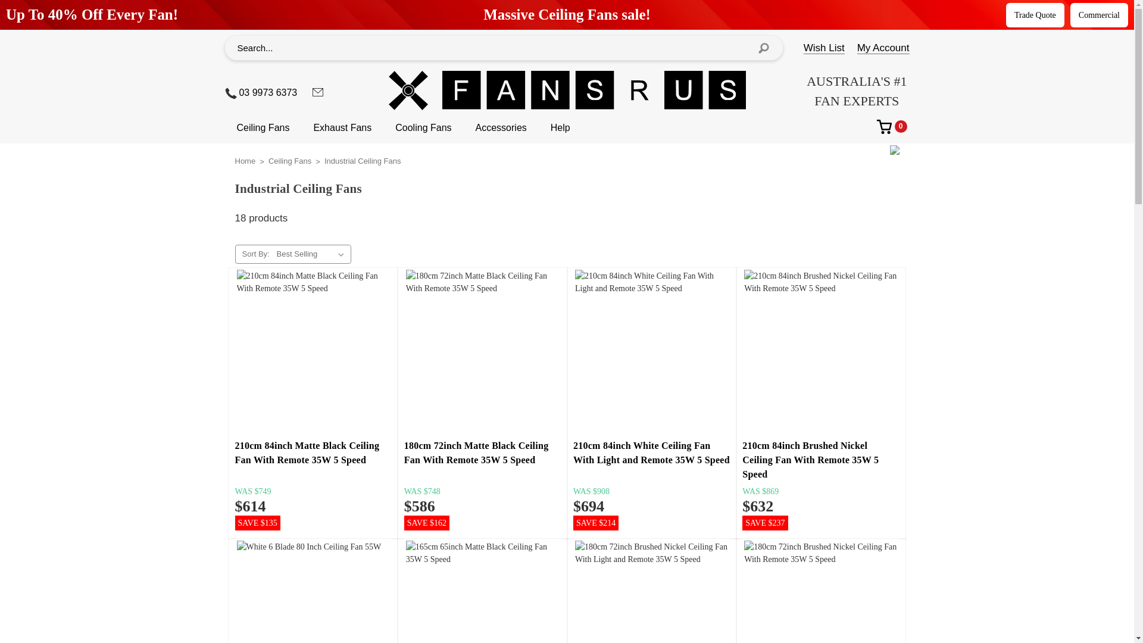 This screenshot has width=1143, height=643. What do you see at coordinates (313, 349) in the screenshot?
I see `210cm 84inch Matte Black Ceiling Fan With Remote 35W 5 Speed` at bounding box center [313, 349].